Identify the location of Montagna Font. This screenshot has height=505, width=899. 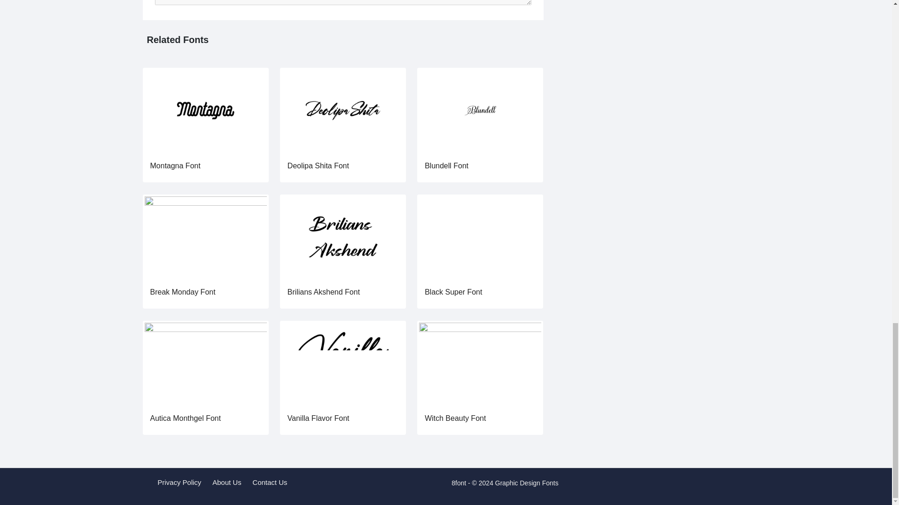
(205, 110).